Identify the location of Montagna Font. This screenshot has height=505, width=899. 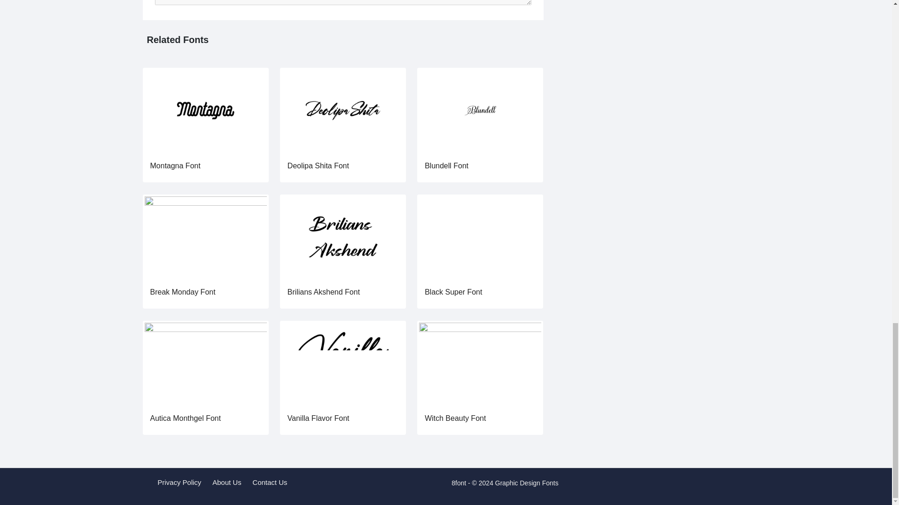
(205, 110).